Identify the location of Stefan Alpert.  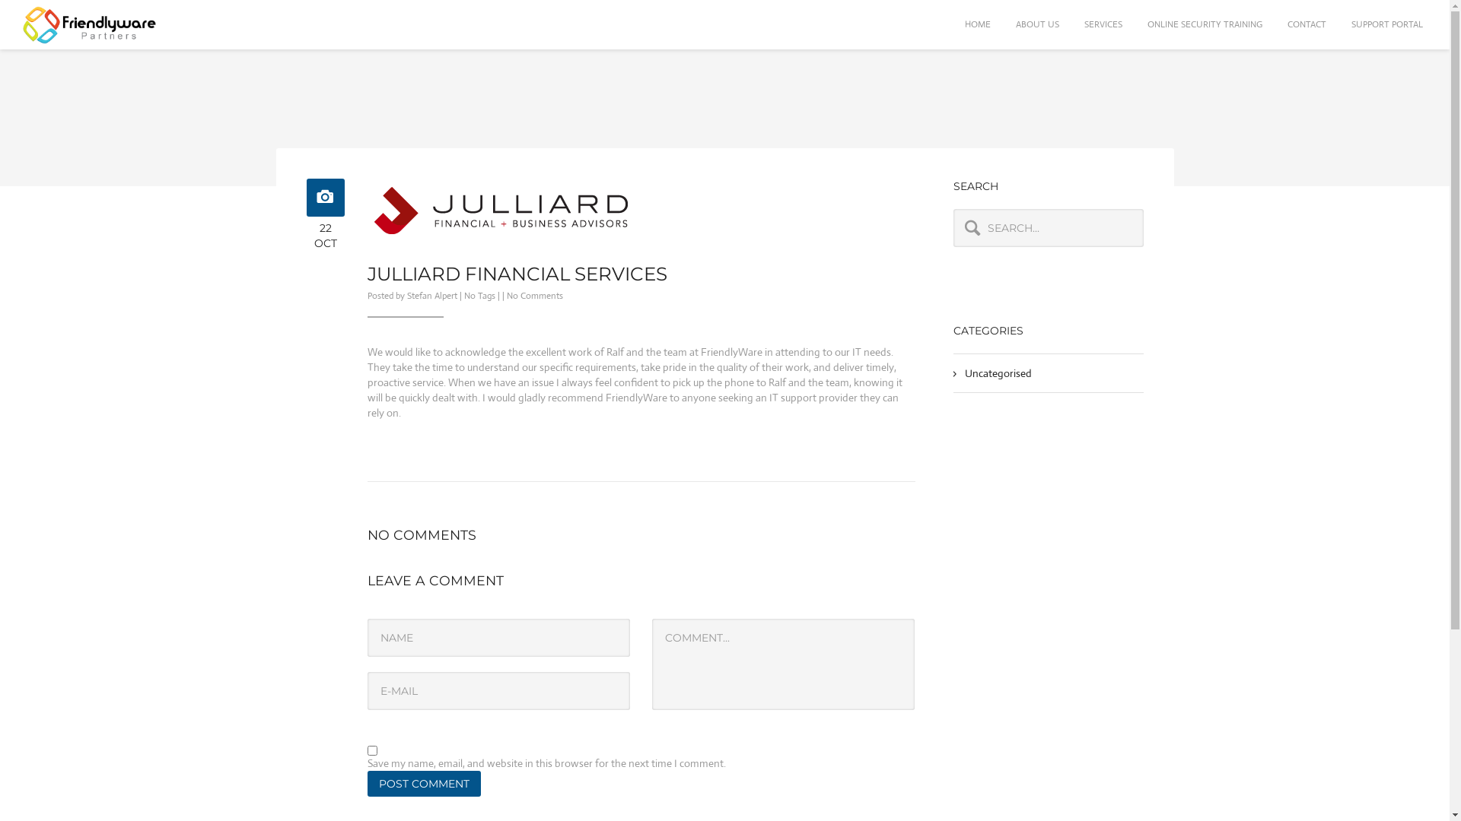
(431, 296).